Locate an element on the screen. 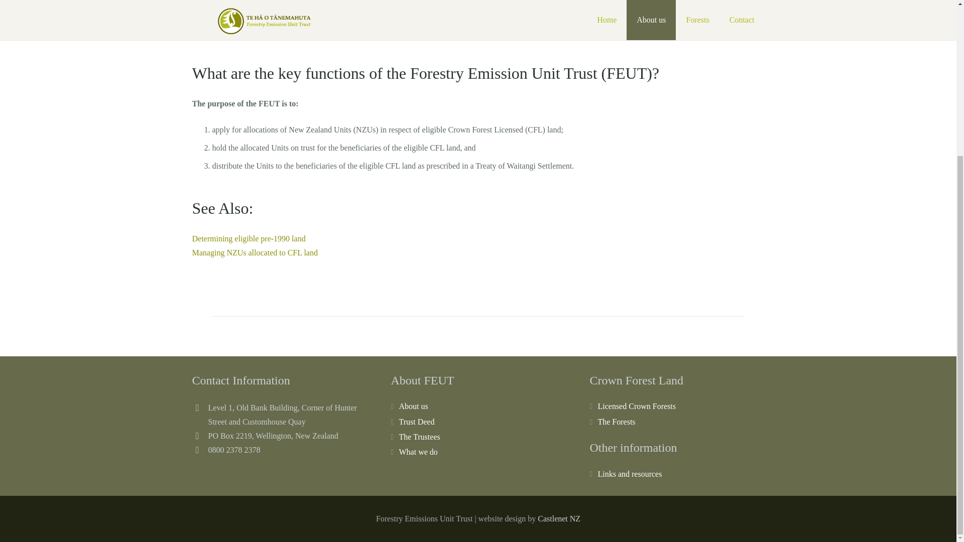  What we do is located at coordinates (418, 452).